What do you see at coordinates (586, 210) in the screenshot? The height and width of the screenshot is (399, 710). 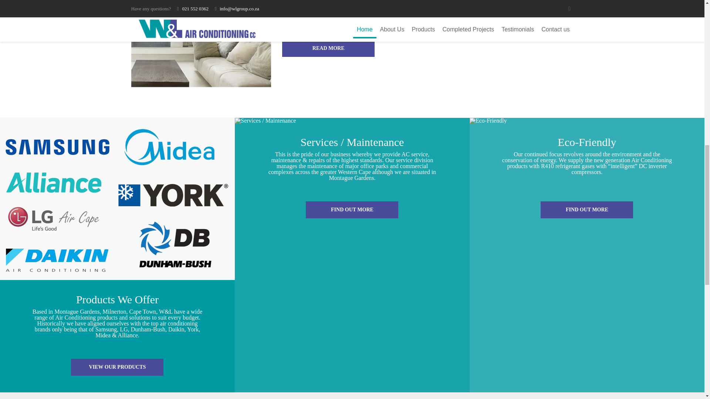 I see `FIND OUT MORE` at bounding box center [586, 210].